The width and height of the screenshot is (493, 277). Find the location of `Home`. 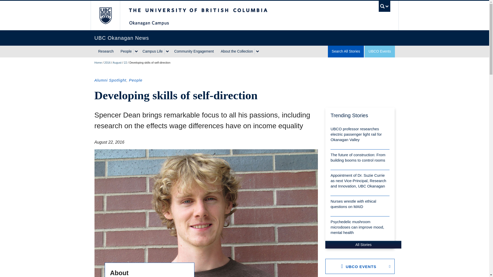

Home is located at coordinates (98, 62).